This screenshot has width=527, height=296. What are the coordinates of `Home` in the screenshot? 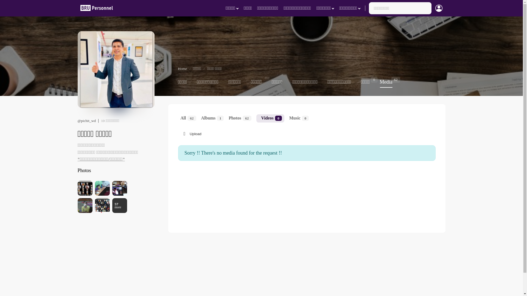 It's located at (188, 118).